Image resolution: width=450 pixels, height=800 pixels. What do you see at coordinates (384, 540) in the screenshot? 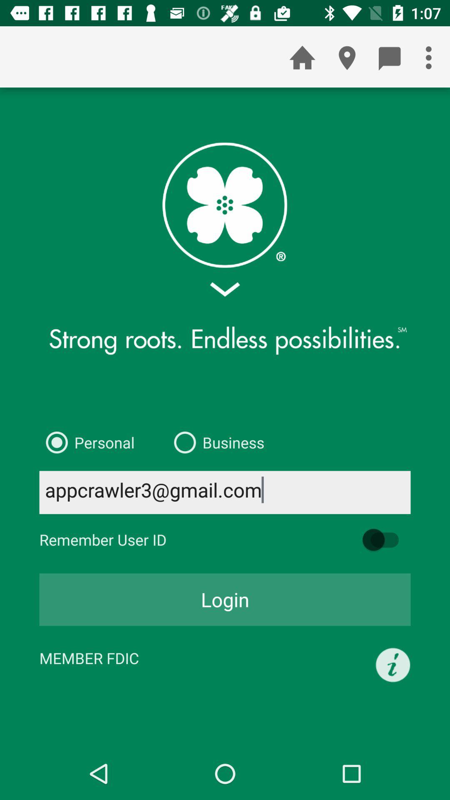
I see `select the item next to the remember user id` at bounding box center [384, 540].